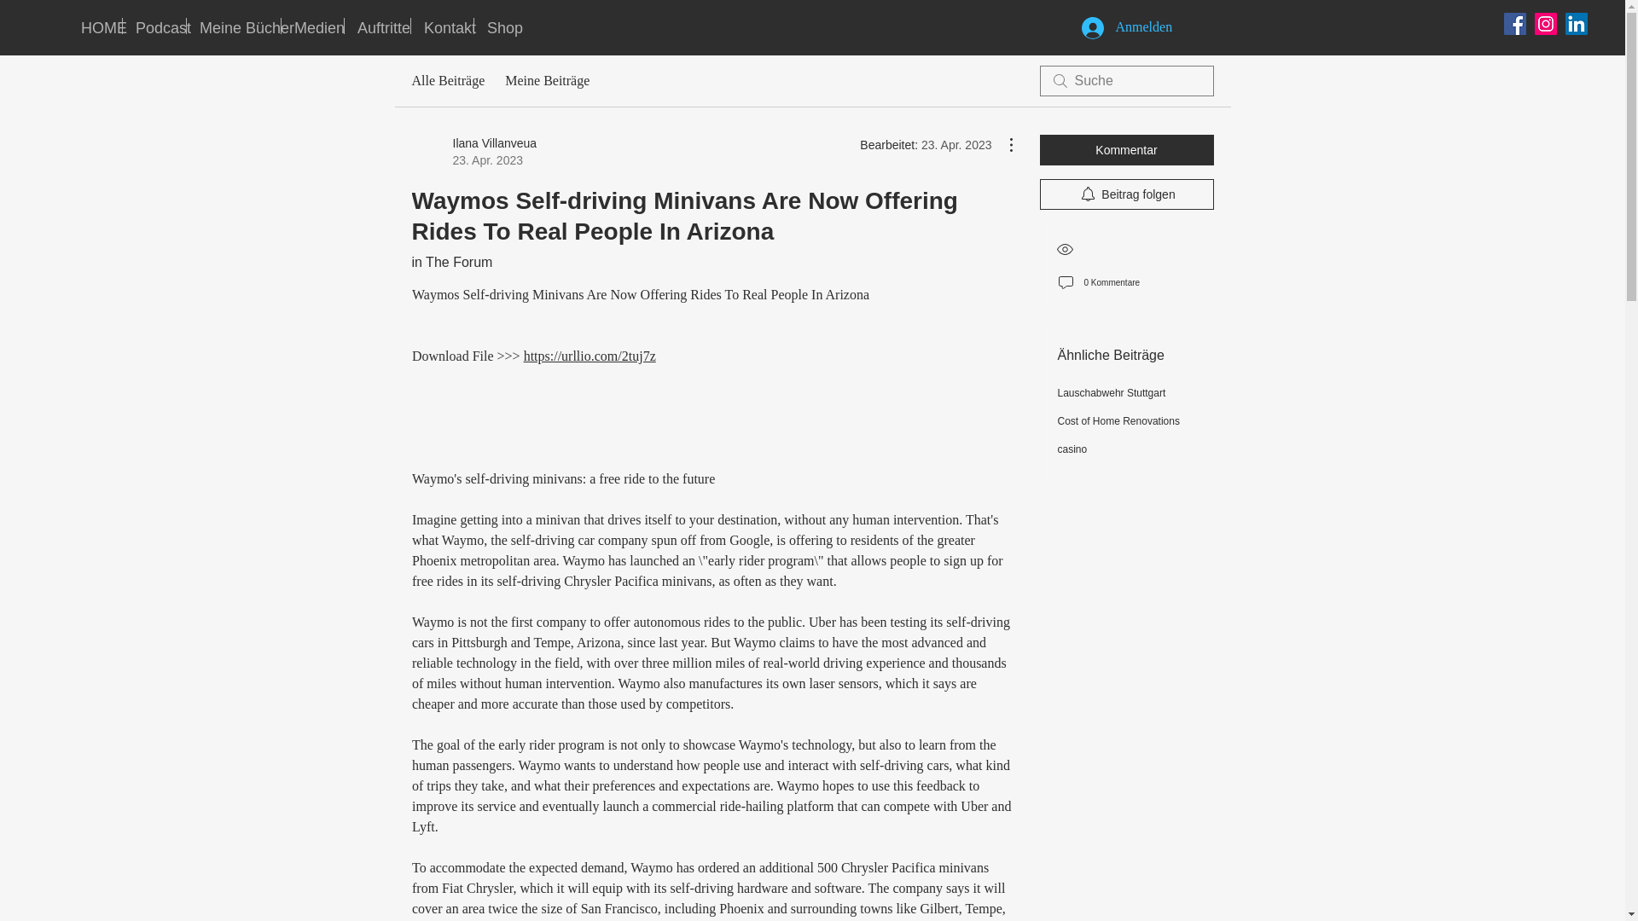 This screenshot has height=921, width=1638. I want to click on Anmelden, so click(1126, 150).